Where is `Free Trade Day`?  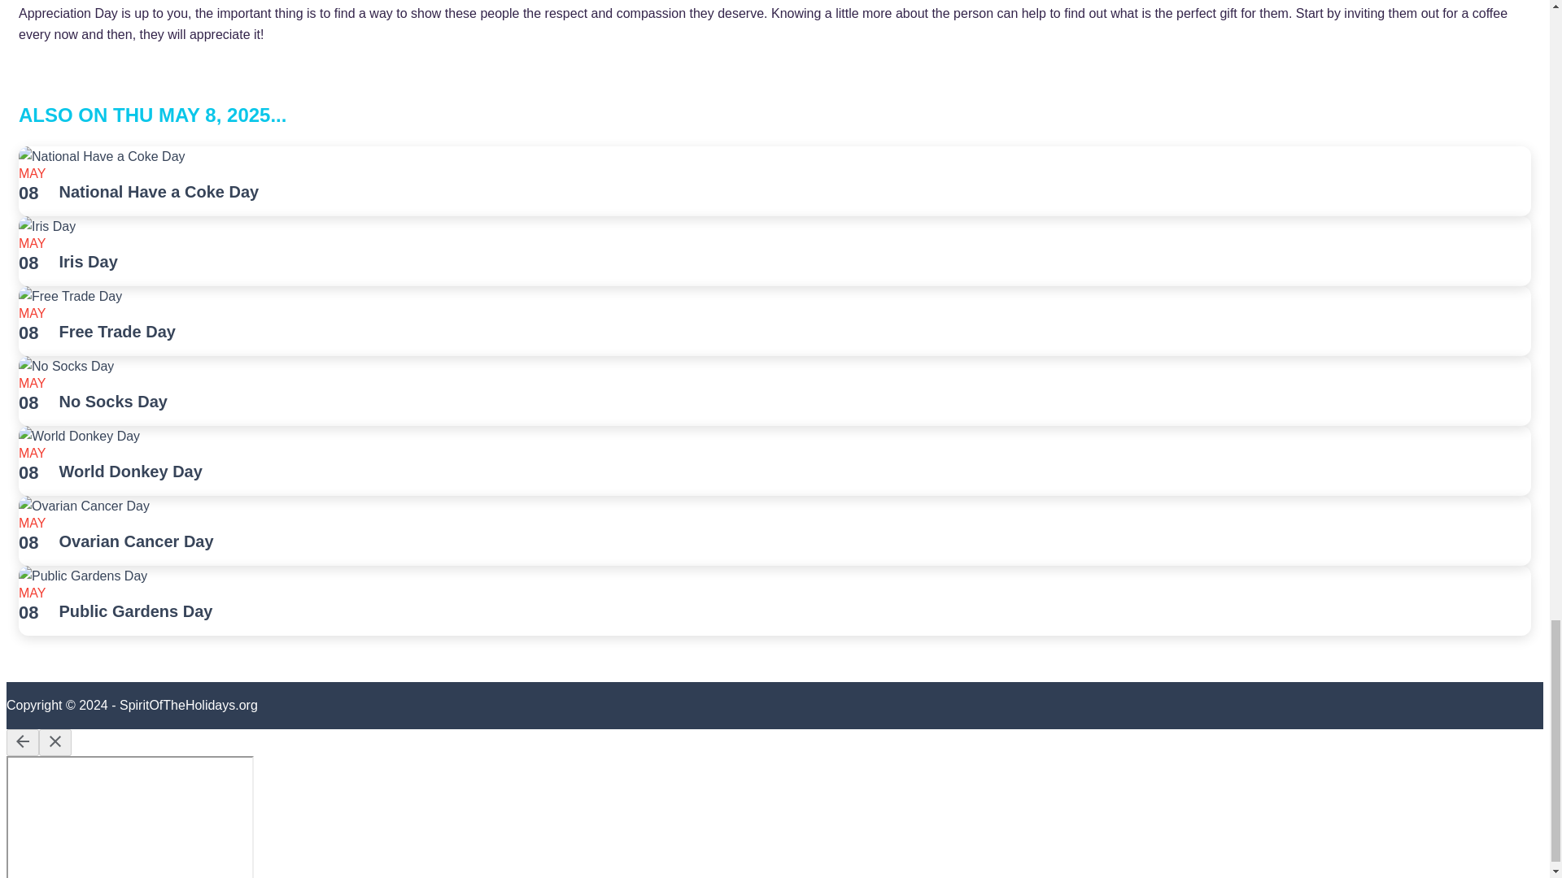
Free Trade Day is located at coordinates (117, 332).